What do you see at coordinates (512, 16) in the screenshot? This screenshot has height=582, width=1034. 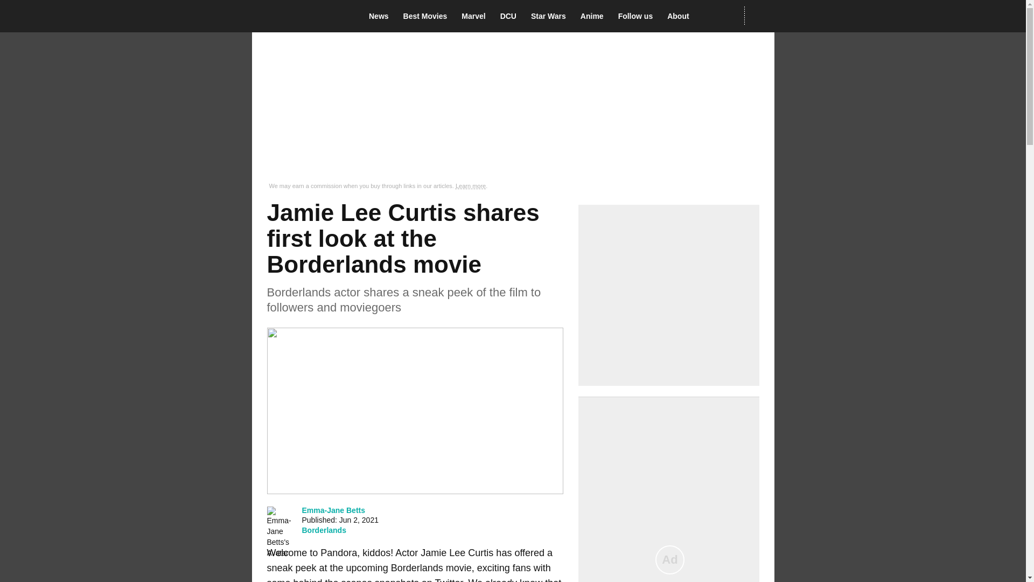 I see `DCU` at bounding box center [512, 16].